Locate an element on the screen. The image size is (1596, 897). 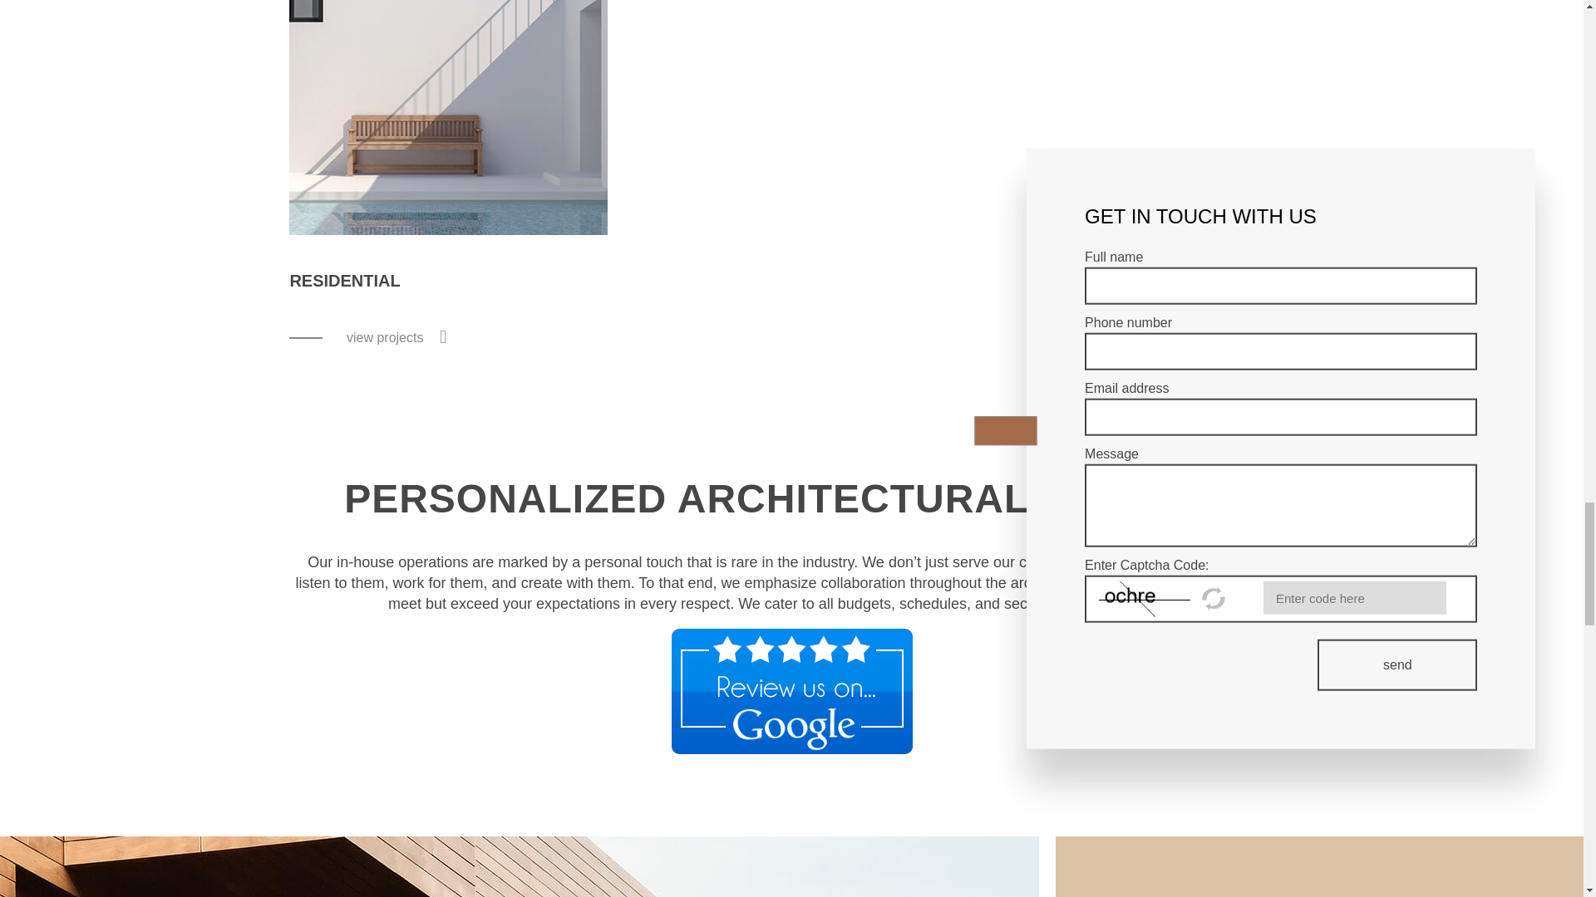
Google Review is located at coordinates (791, 690).